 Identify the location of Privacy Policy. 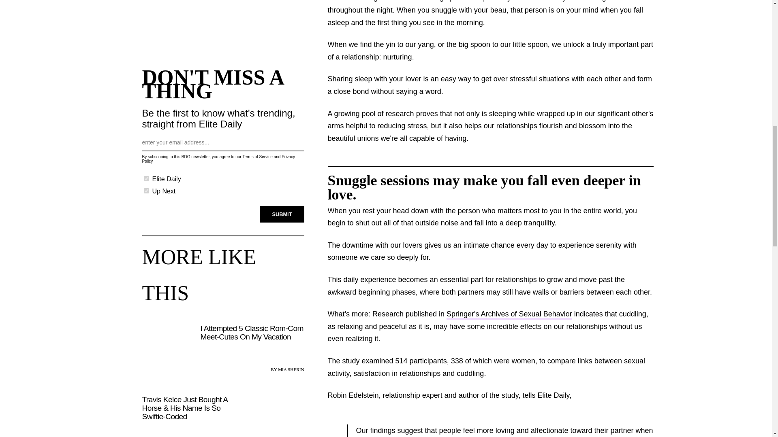
(218, 159).